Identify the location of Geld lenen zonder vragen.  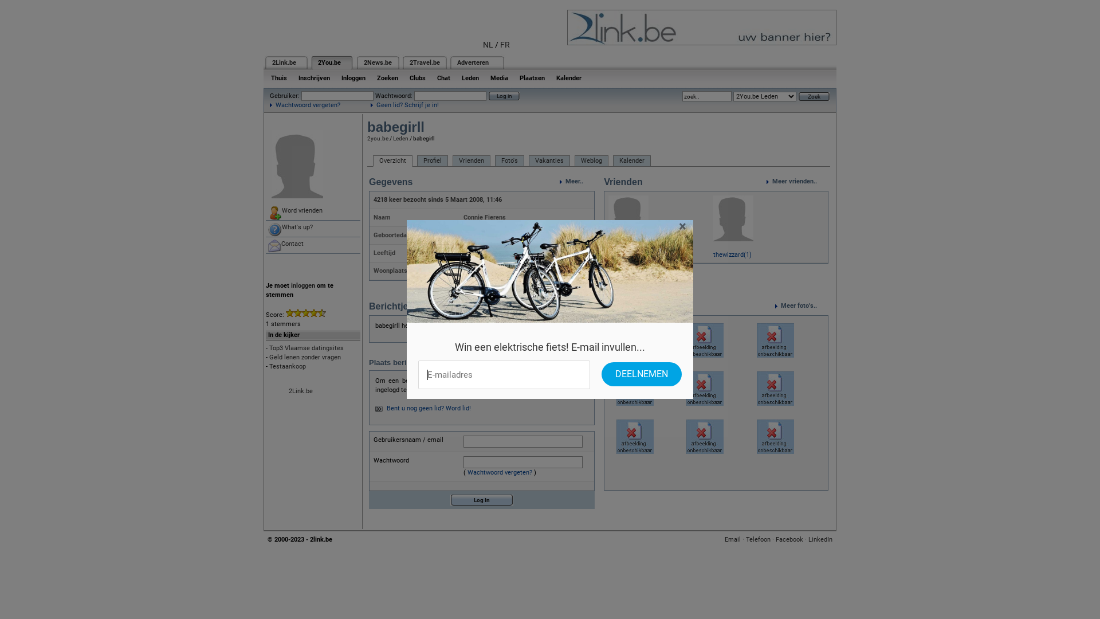
(305, 358).